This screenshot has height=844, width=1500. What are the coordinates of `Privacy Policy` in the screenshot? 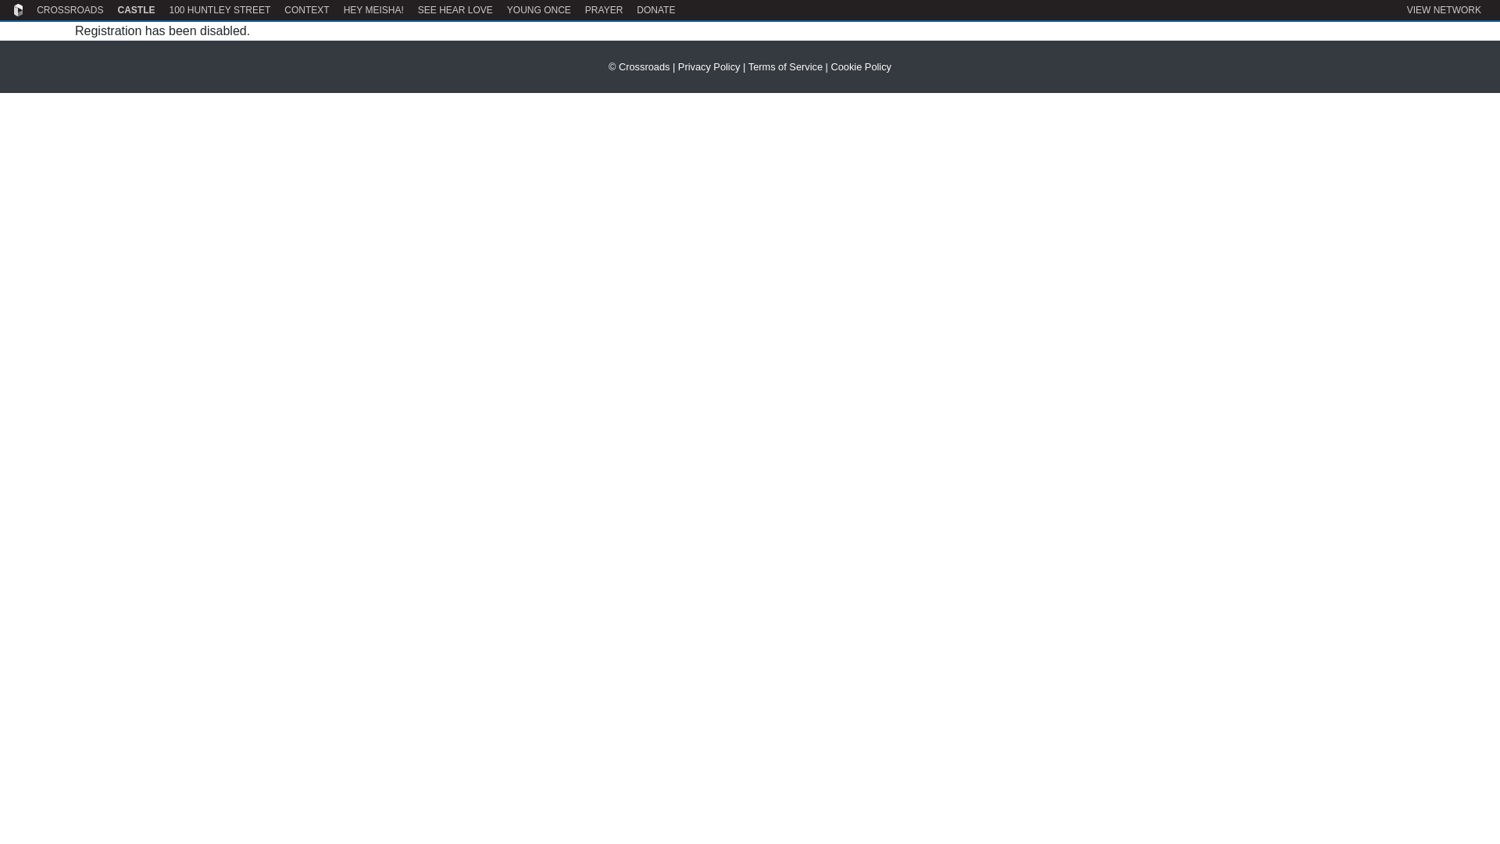 It's located at (709, 66).